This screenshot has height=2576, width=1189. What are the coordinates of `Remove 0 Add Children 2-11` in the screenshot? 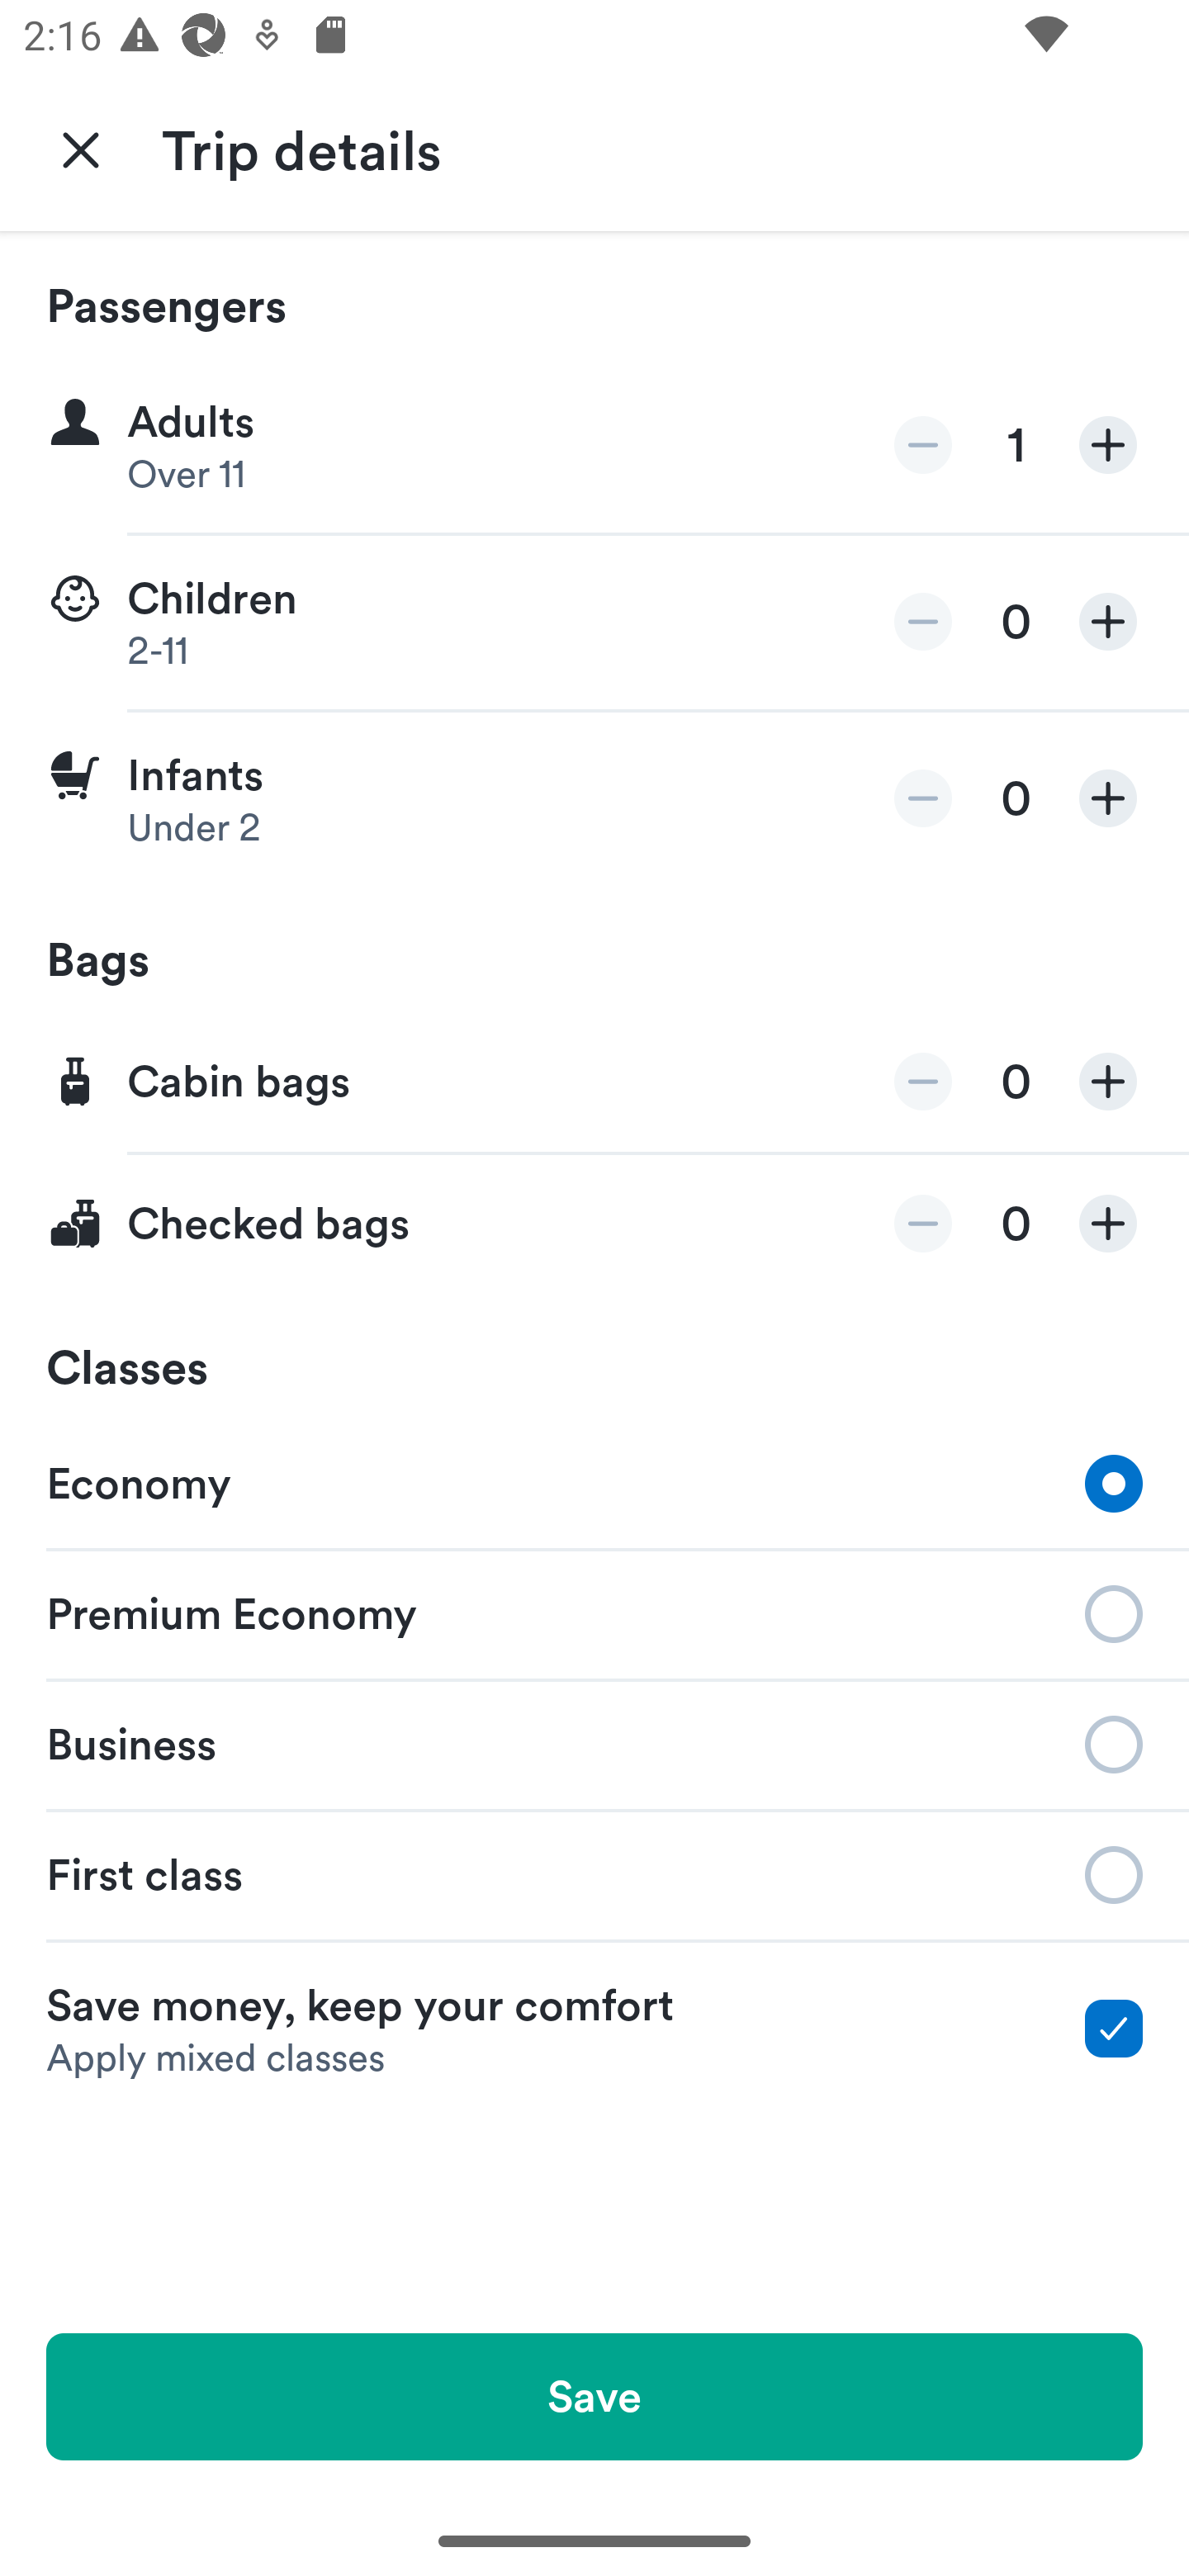 It's located at (594, 623).